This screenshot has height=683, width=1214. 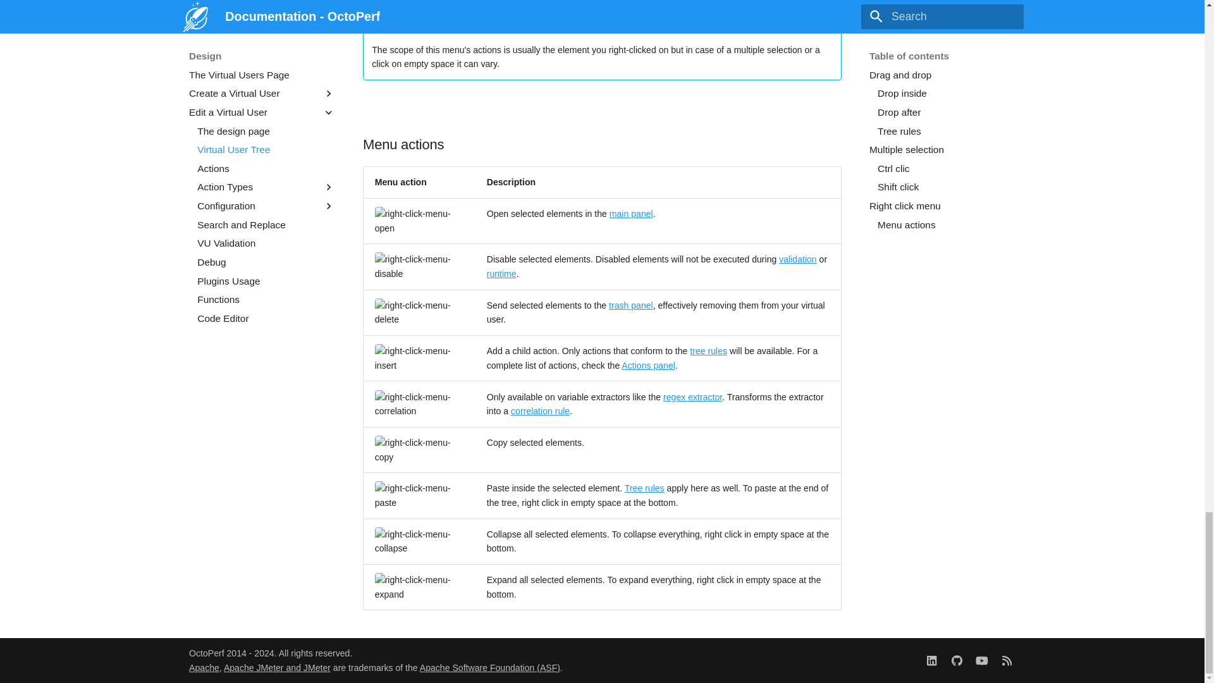 What do you see at coordinates (1007, 660) in the screenshot?
I see `OctoPerf RSS` at bounding box center [1007, 660].